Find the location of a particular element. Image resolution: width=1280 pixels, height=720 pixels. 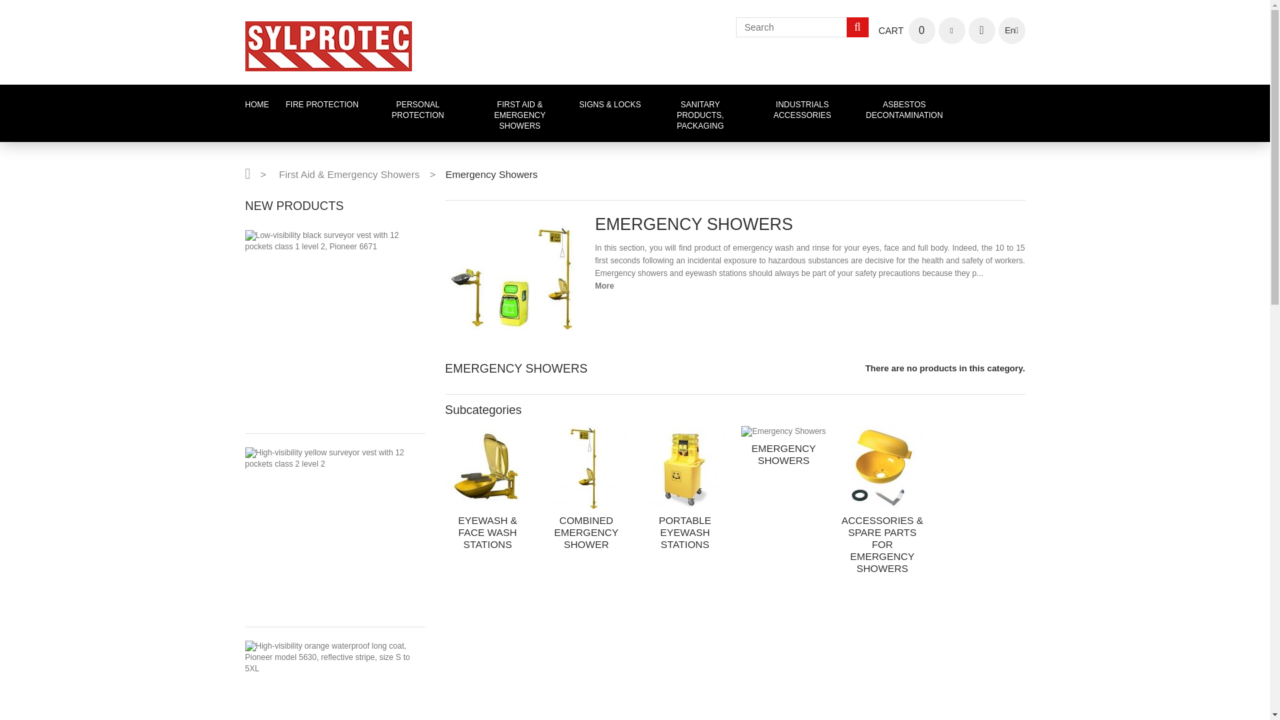

ASBESTOS DECONTAMINATION is located at coordinates (904, 110).